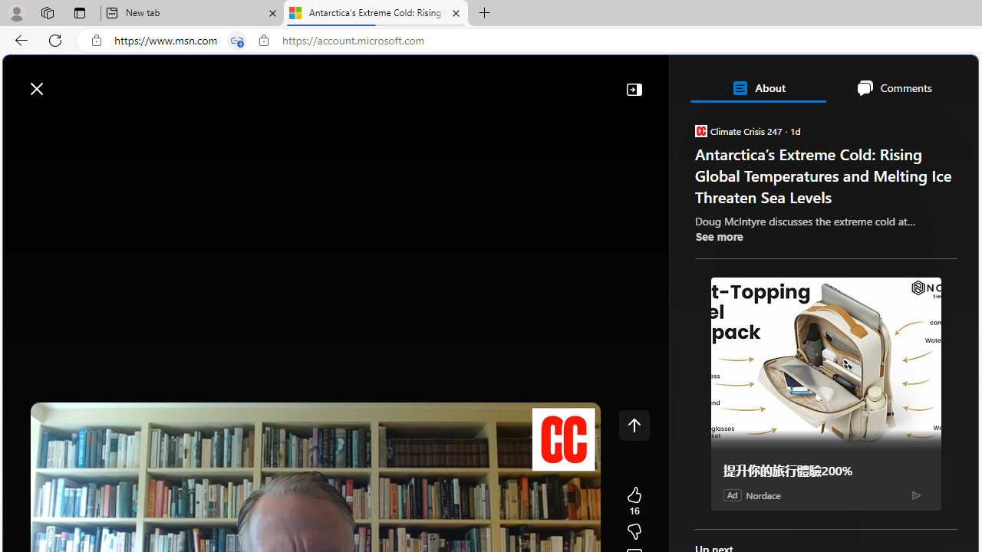 This screenshot has height=552, width=982. What do you see at coordinates (757, 87) in the screenshot?
I see `About` at bounding box center [757, 87].